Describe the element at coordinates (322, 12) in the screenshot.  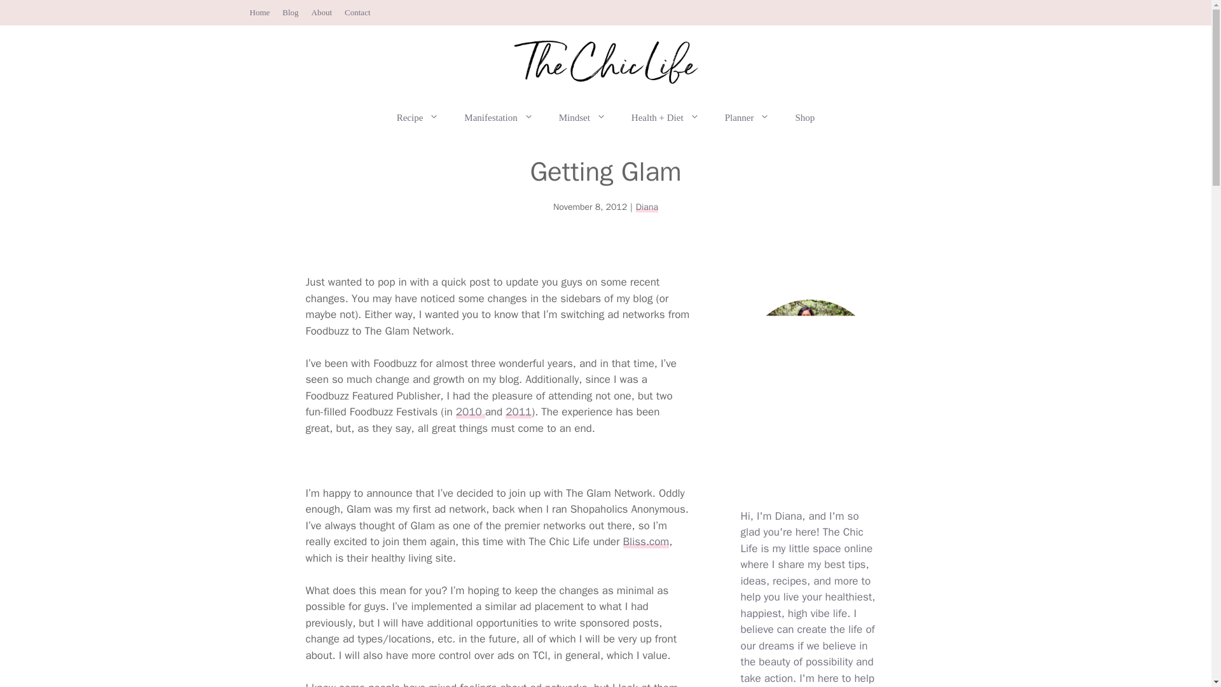
I see `About` at that location.